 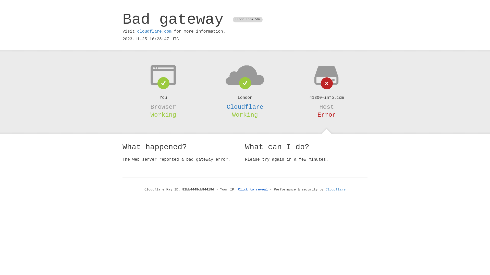 What do you see at coordinates (336, 189) in the screenshot?
I see `Cloudflare` at bounding box center [336, 189].